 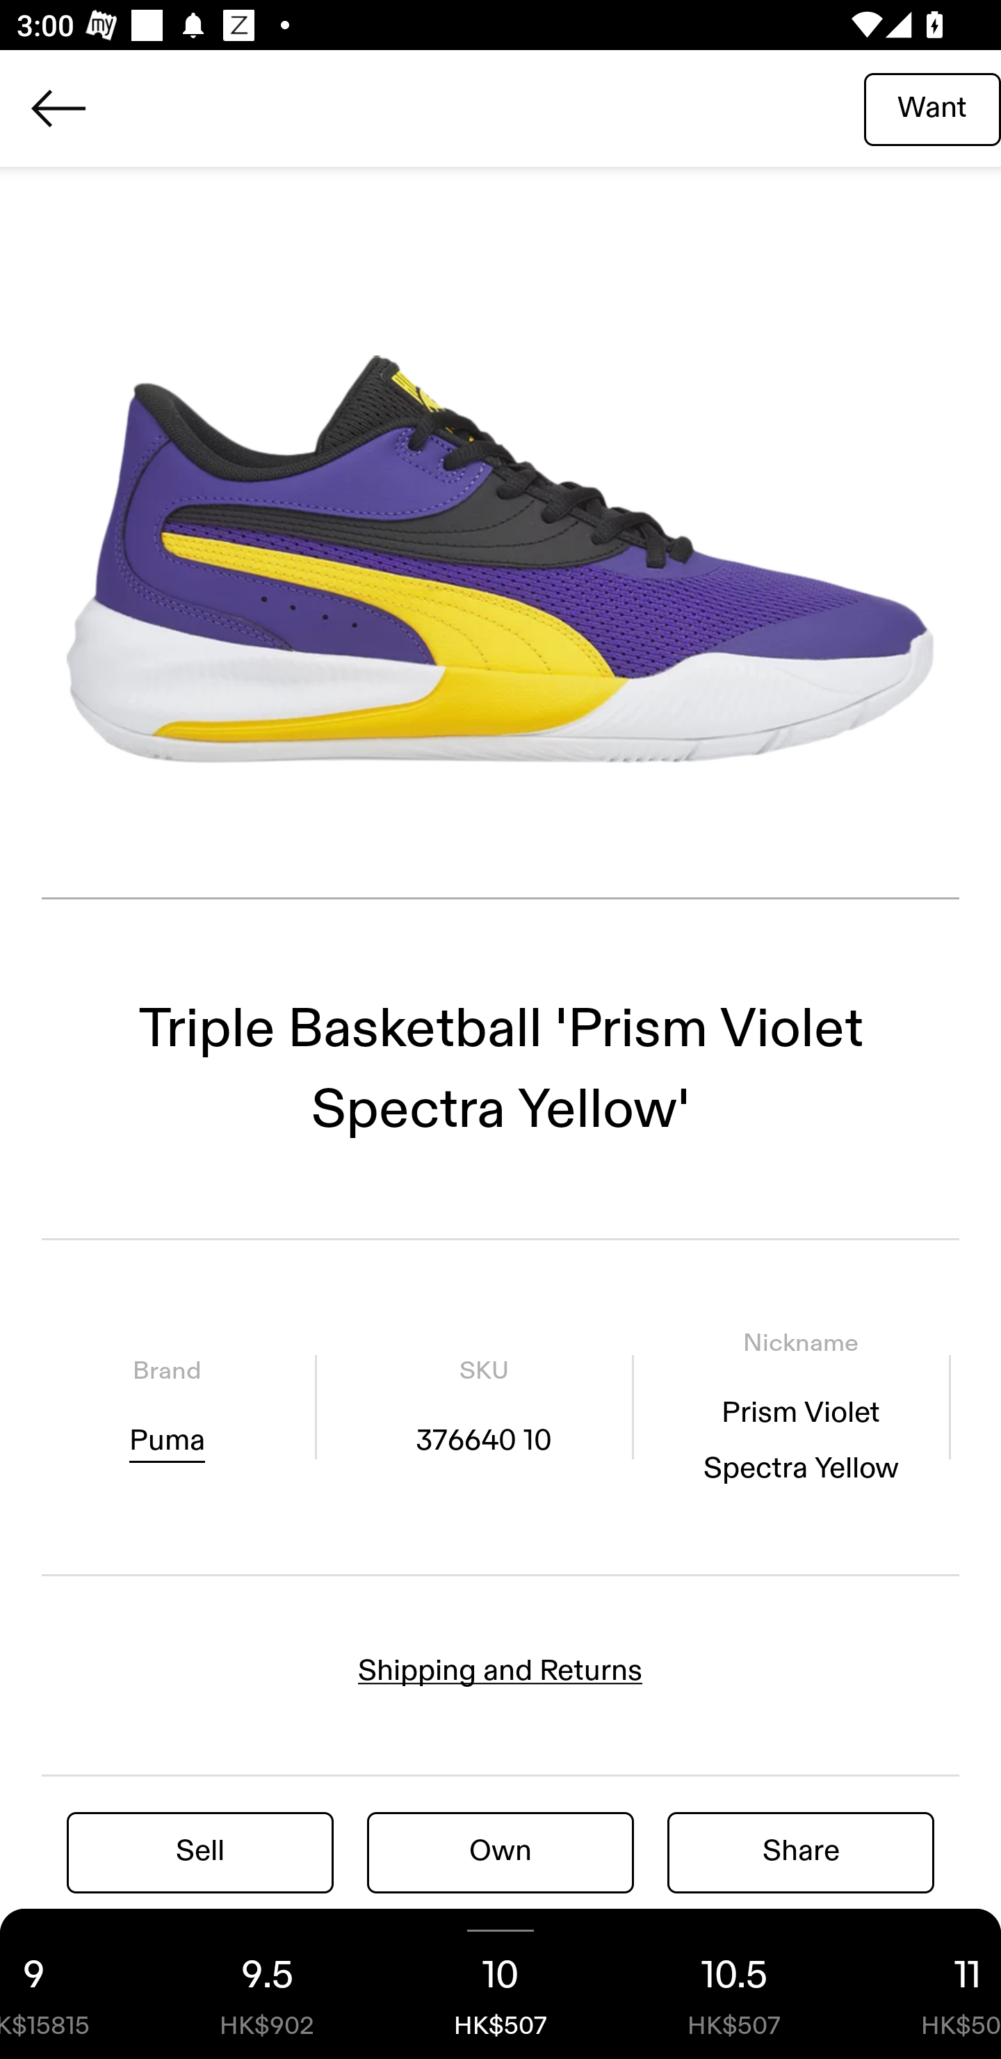 What do you see at coordinates (75, 1984) in the screenshot?
I see `9 HK$15815` at bounding box center [75, 1984].